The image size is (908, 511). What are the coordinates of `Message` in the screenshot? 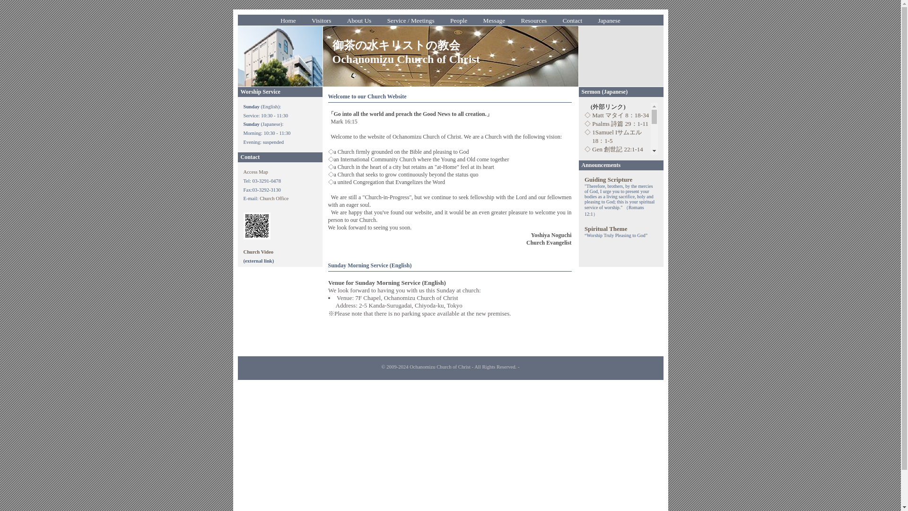 It's located at (494, 21).